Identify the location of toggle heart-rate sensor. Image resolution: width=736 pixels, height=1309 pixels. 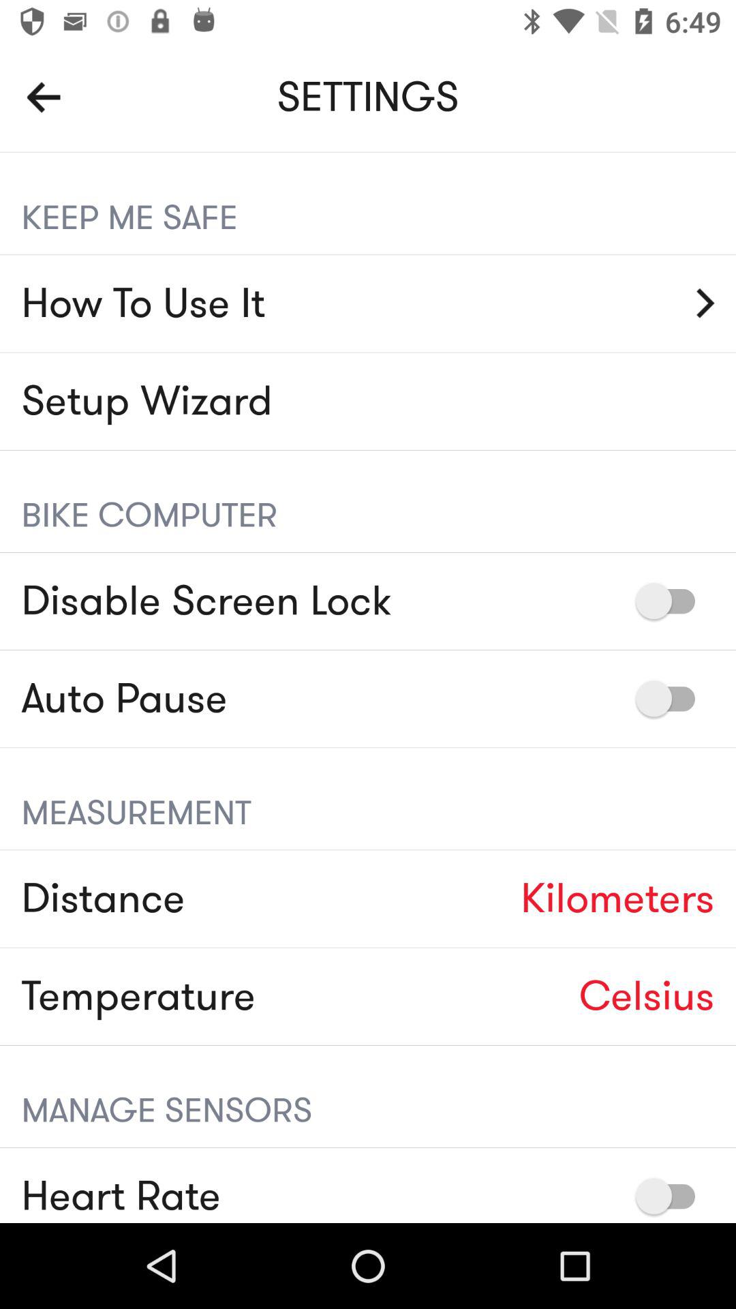
(672, 1196).